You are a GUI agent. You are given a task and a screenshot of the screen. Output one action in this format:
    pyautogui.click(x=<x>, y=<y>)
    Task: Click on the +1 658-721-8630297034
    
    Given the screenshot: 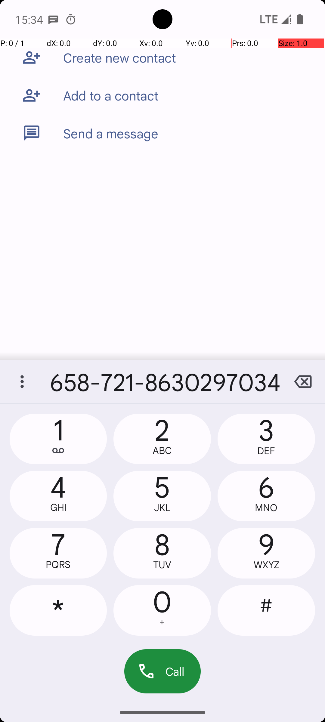 What is the action you would take?
    pyautogui.click(x=162, y=381)
    